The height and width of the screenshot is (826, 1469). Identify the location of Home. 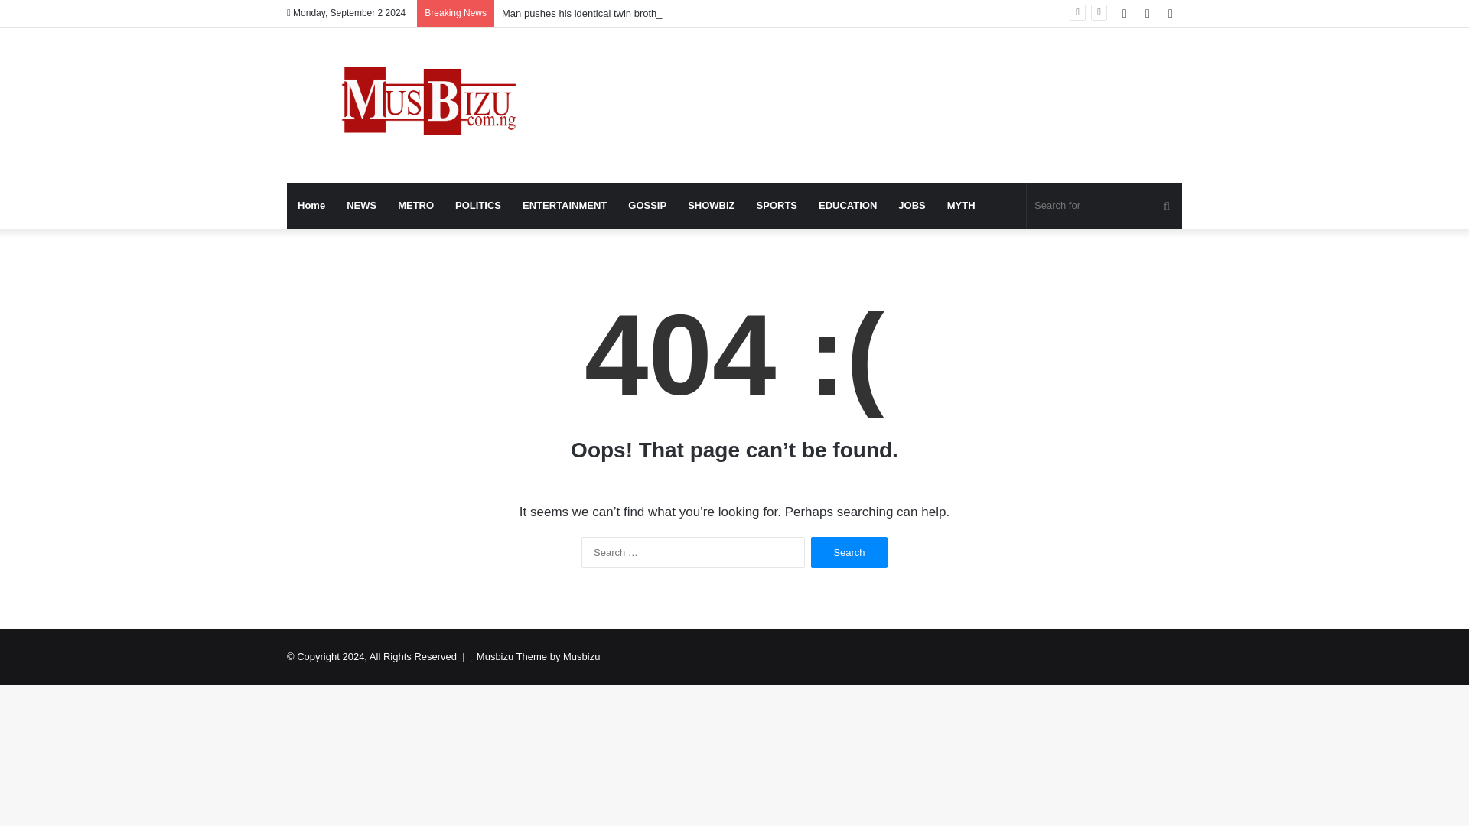
(311, 205).